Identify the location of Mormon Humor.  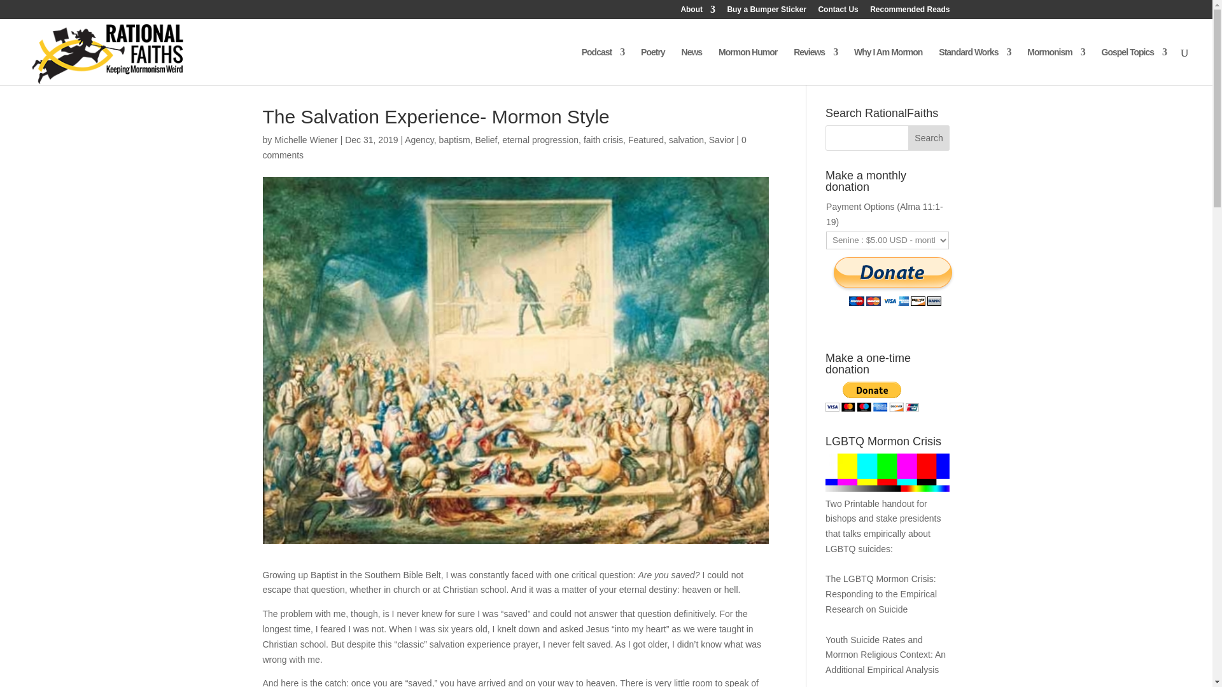
(747, 66).